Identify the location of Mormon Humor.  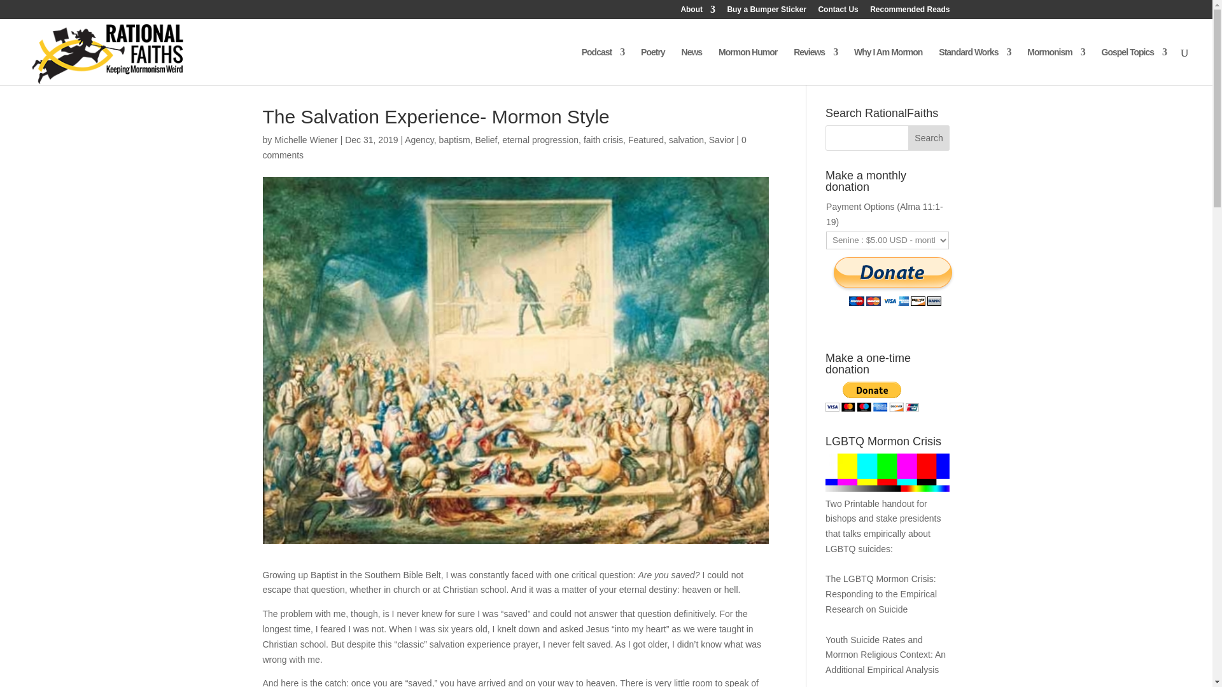
(747, 66).